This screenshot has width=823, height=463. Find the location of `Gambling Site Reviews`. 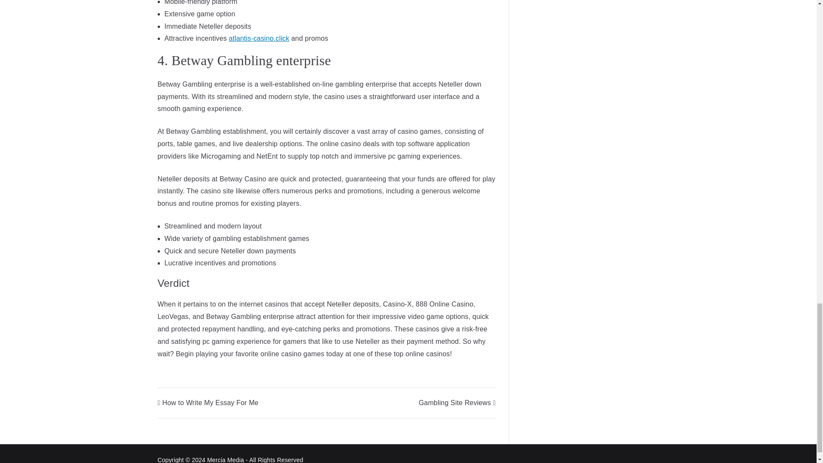

Gambling Site Reviews is located at coordinates (457, 403).